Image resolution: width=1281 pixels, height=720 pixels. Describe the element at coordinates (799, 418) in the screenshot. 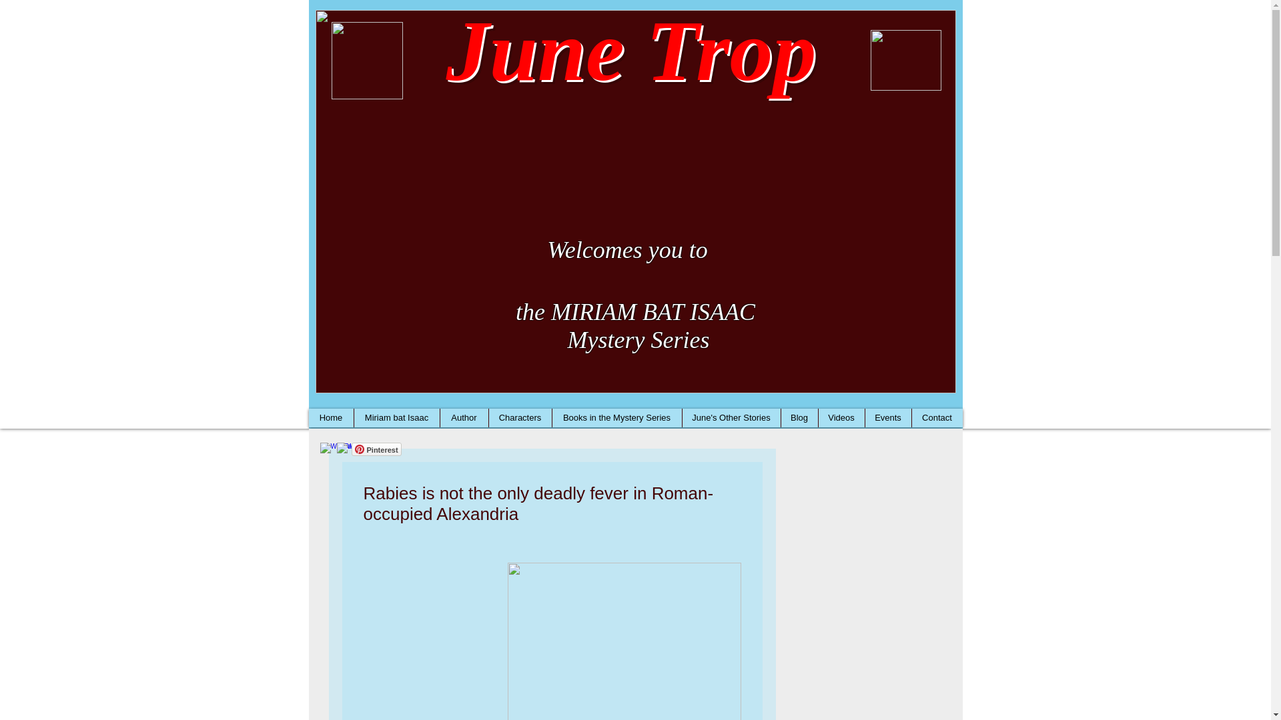

I see `Blog` at that location.